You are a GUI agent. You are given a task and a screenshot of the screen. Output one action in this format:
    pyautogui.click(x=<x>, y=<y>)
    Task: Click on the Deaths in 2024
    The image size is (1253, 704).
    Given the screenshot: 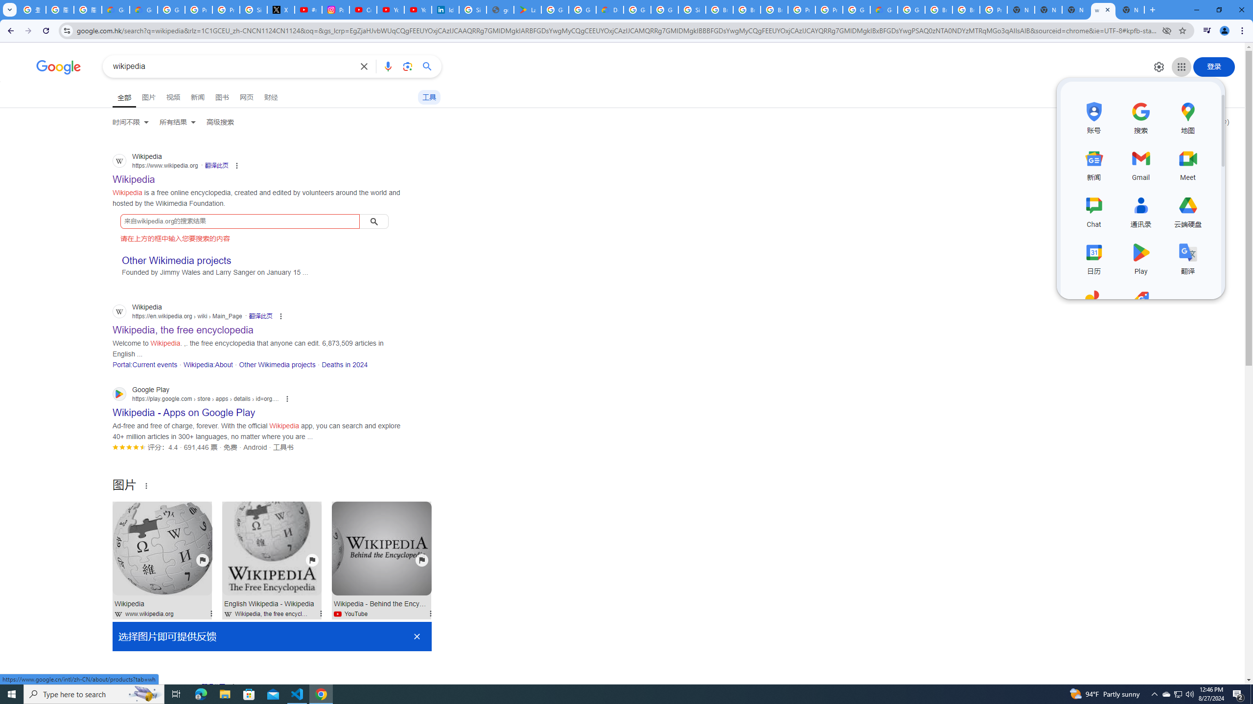 What is the action you would take?
    pyautogui.click(x=345, y=365)
    